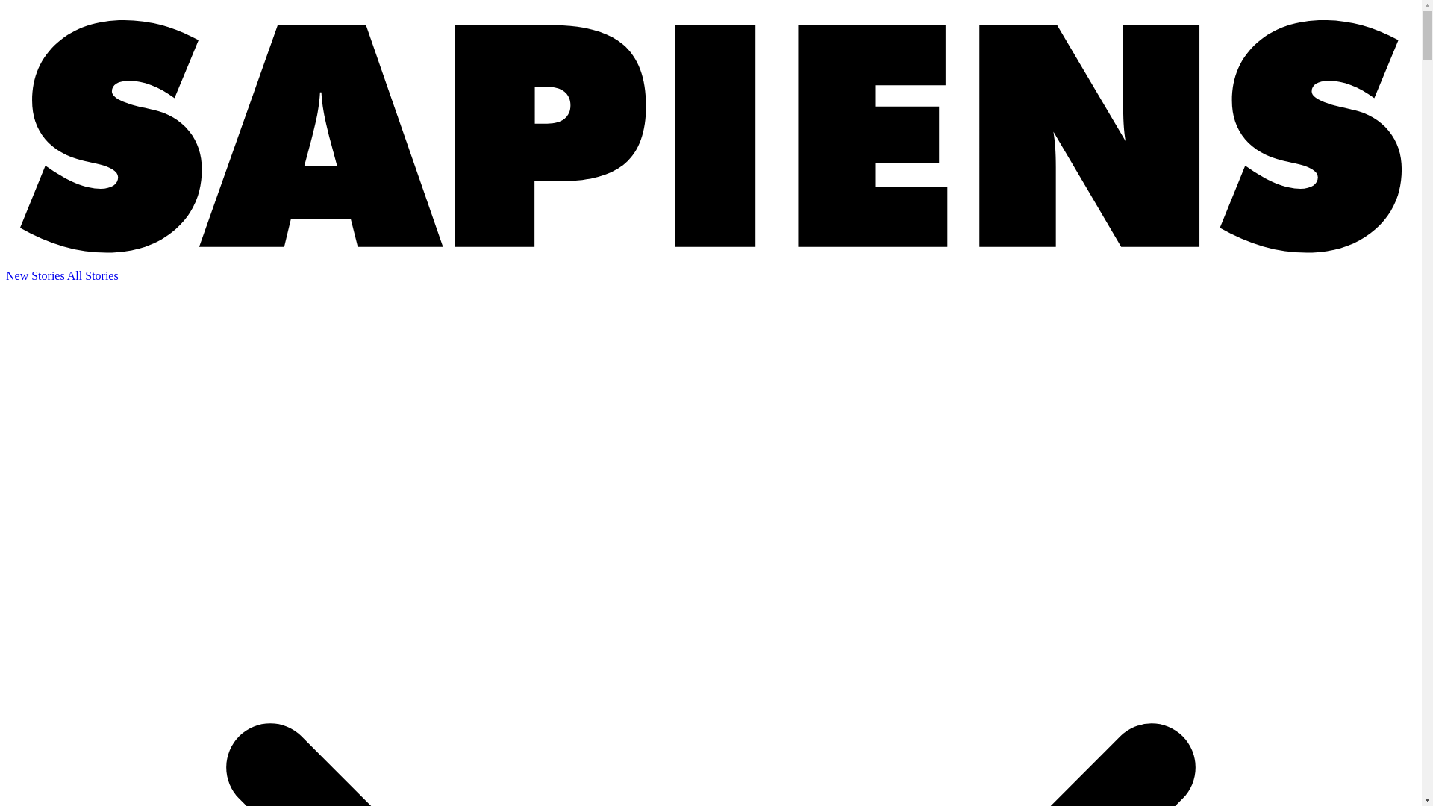 The width and height of the screenshot is (1433, 806). Describe the element at coordinates (93, 275) in the screenshot. I see `All Stories` at that location.